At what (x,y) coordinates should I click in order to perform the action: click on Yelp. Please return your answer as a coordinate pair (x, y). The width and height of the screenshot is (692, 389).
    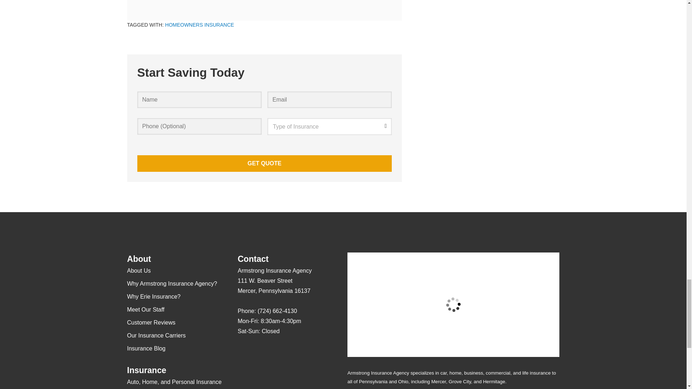
    Looking at the image, I should click on (257, 352).